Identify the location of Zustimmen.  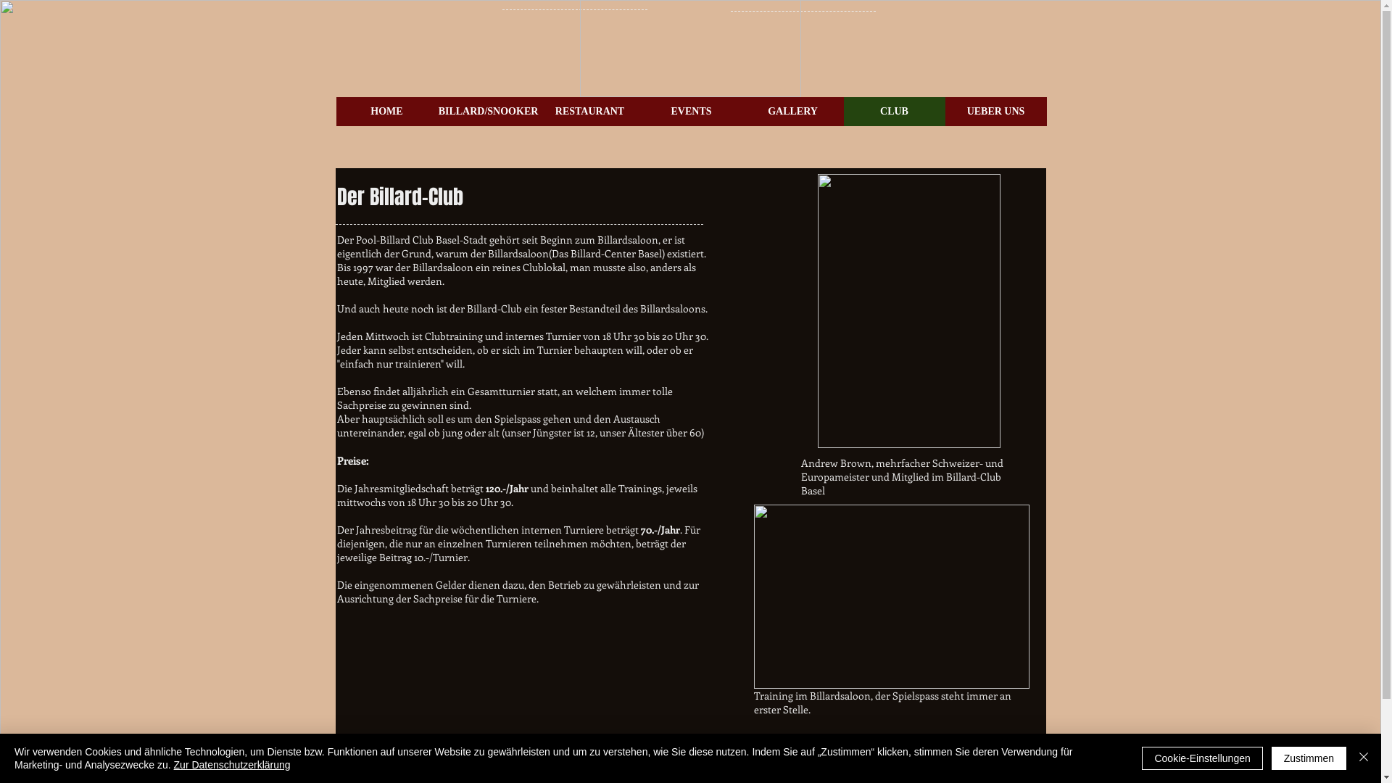
(1309, 758).